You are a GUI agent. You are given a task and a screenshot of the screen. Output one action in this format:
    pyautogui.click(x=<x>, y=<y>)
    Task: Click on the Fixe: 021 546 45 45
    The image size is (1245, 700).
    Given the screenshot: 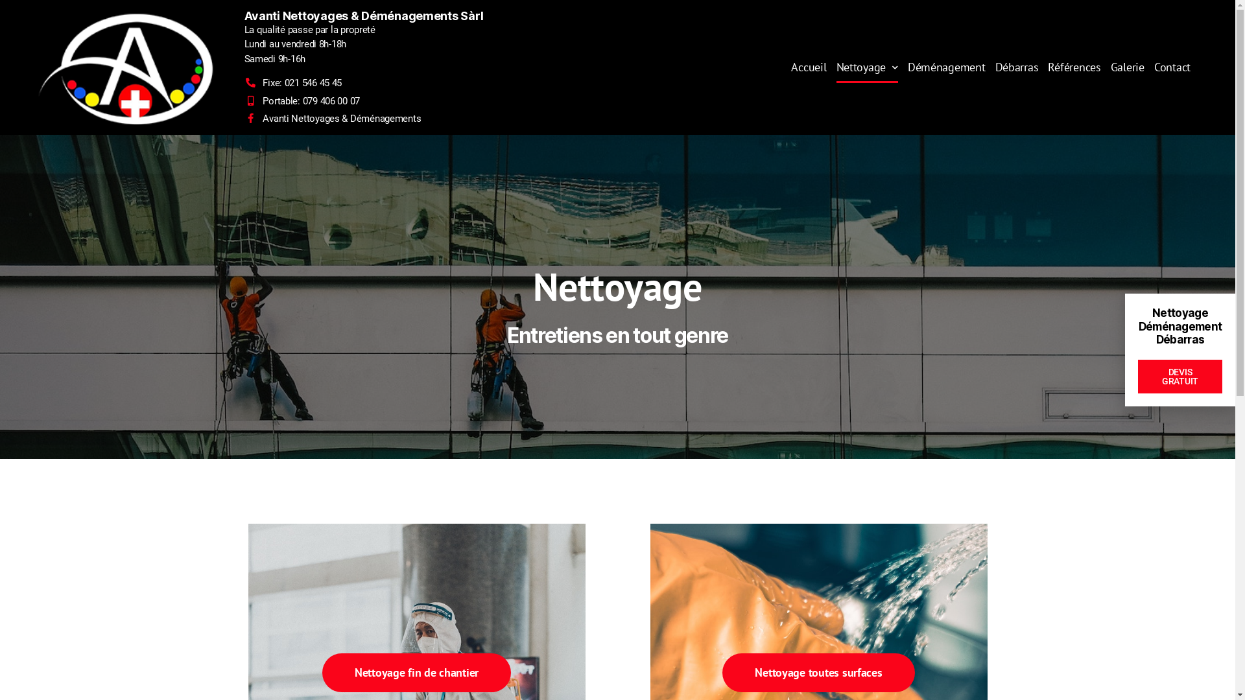 What is the action you would take?
    pyautogui.click(x=434, y=83)
    